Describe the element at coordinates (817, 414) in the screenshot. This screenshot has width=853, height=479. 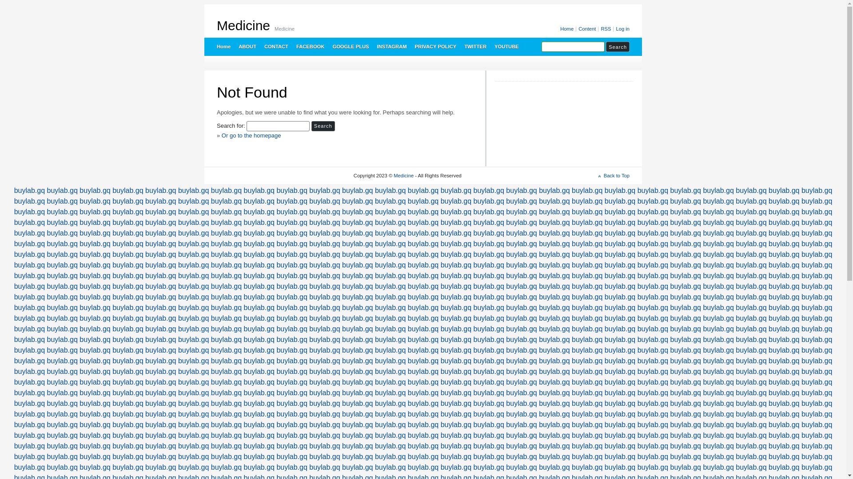
I see `buylab.gq` at that location.